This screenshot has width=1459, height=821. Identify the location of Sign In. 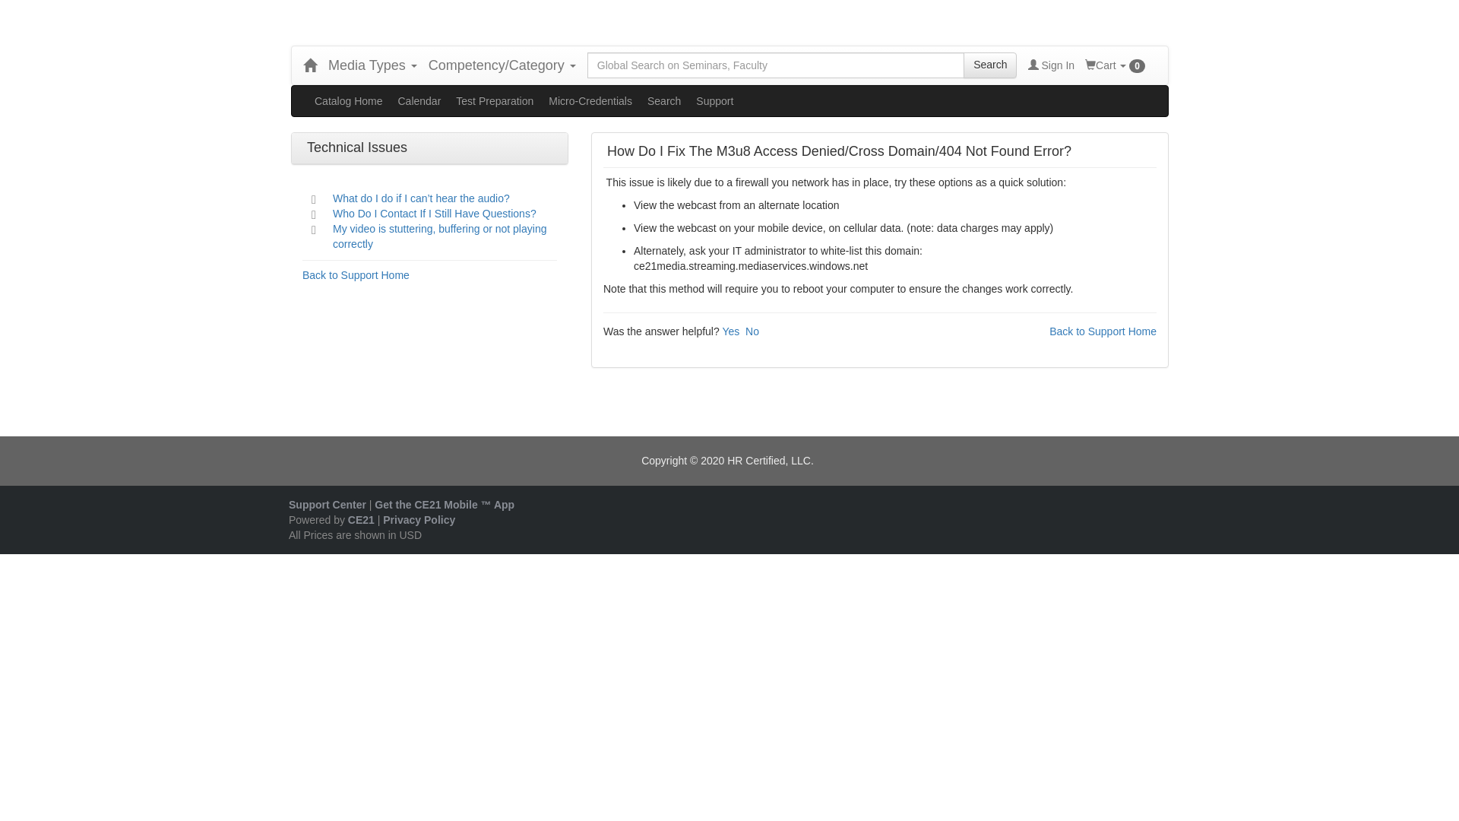
(1051, 65).